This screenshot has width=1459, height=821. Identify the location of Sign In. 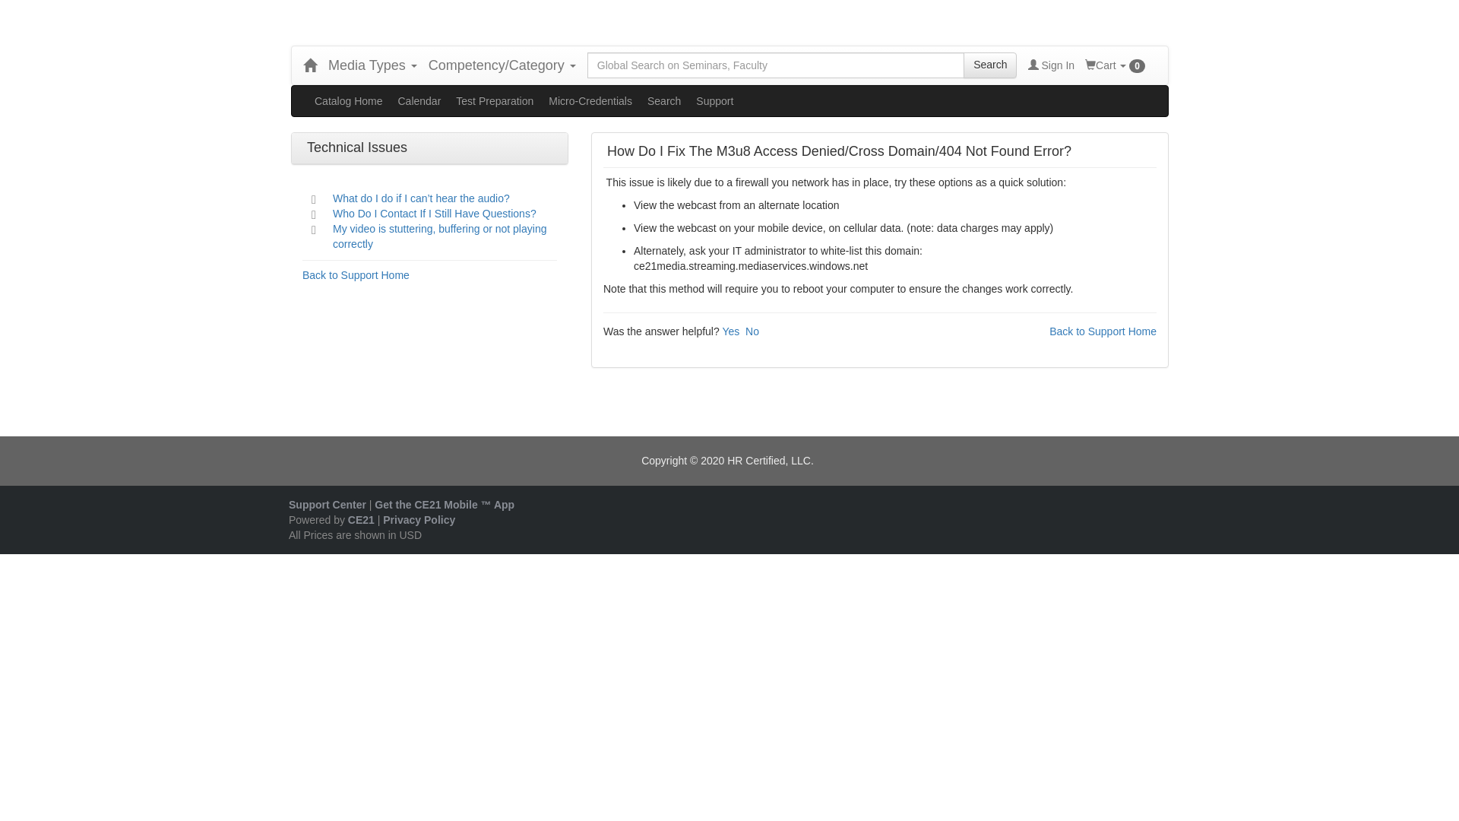
(1051, 65).